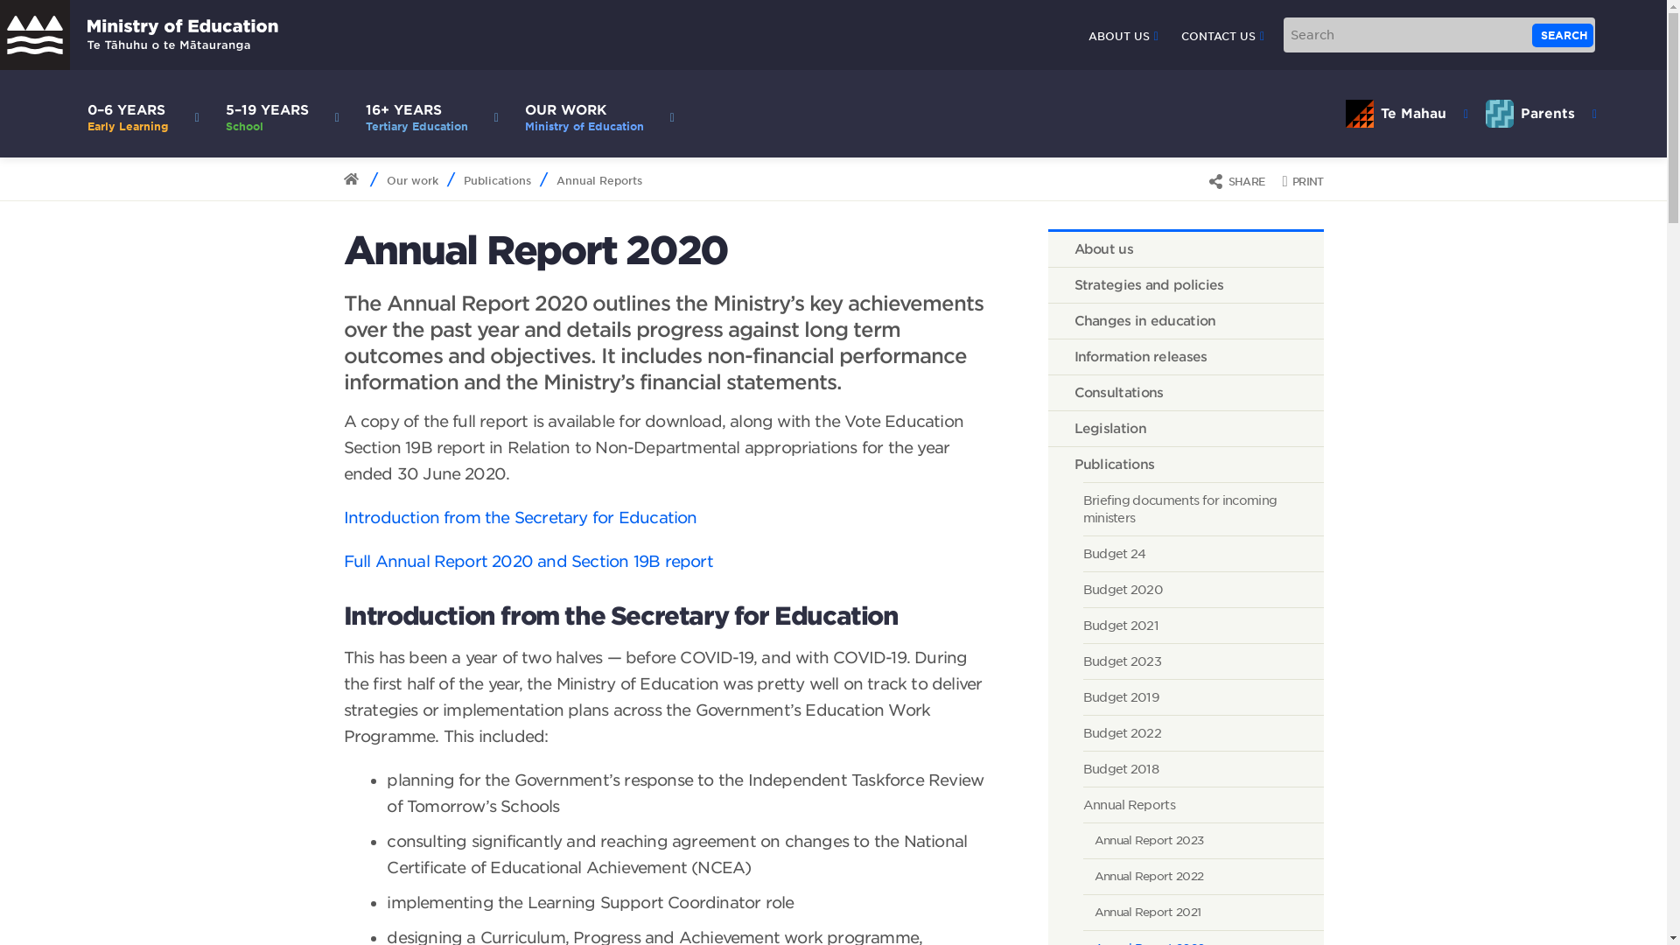 The height and width of the screenshot is (945, 1680). I want to click on About us, so click(1407, 114).